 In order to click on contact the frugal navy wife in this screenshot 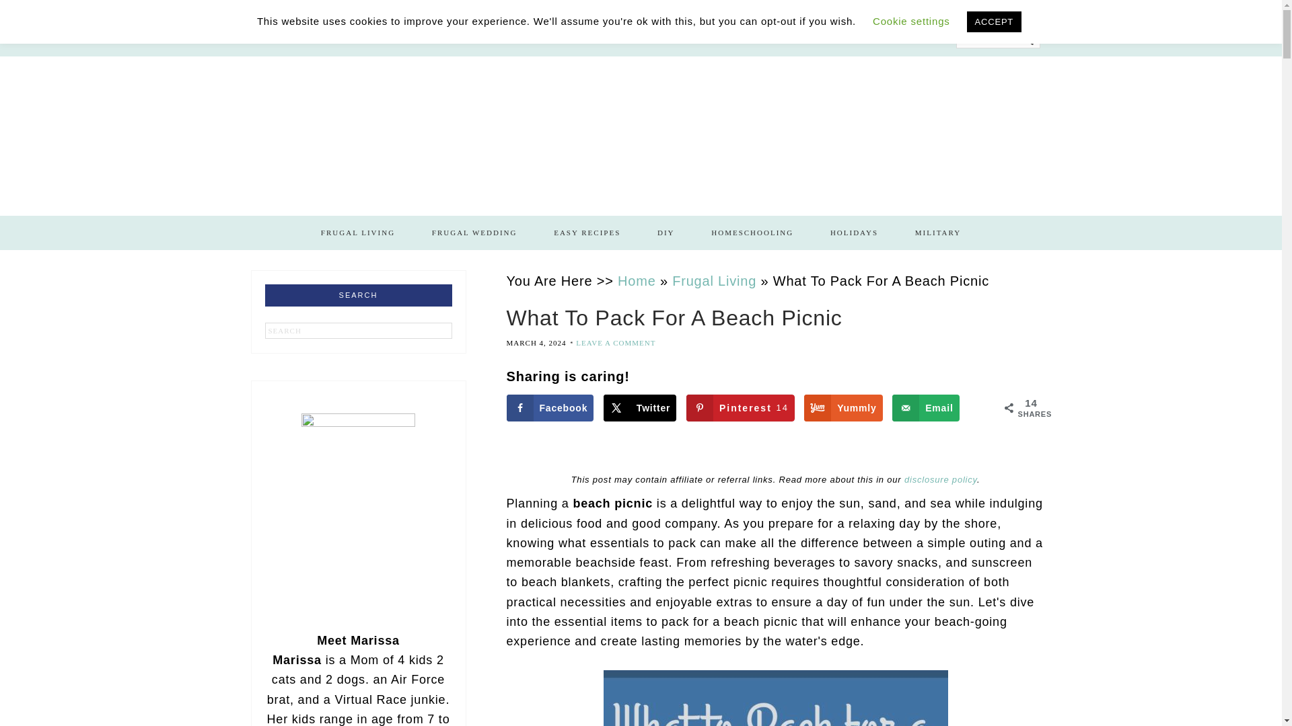, I will do `click(656, 39)`.